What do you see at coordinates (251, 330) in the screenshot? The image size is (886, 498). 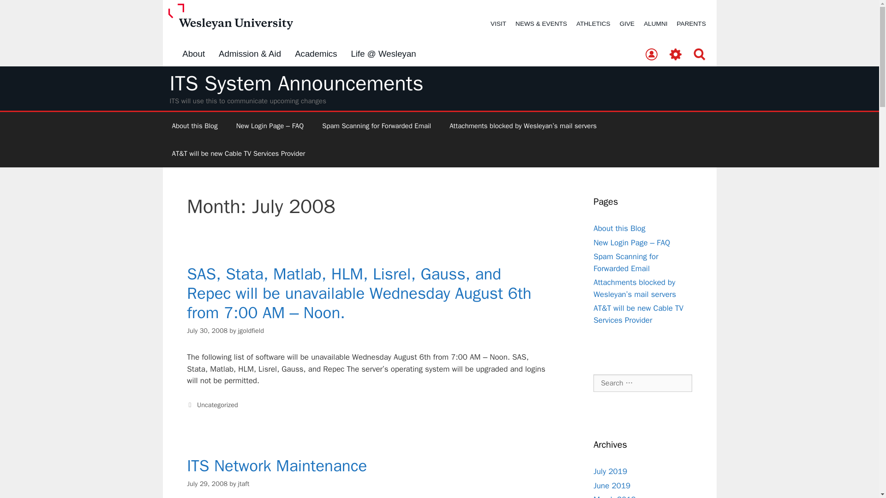 I see `View all posts by jgoldfield` at bounding box center [251, 330].